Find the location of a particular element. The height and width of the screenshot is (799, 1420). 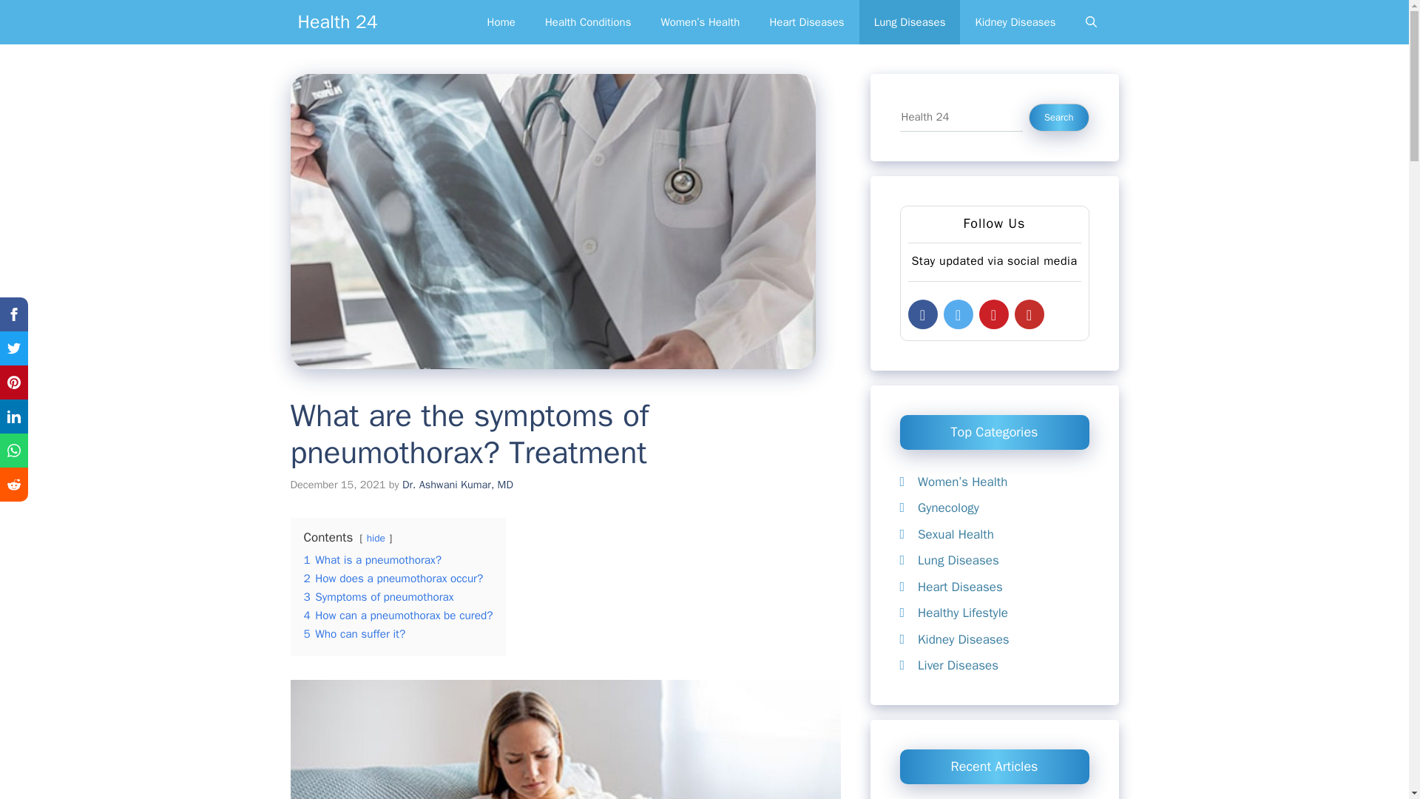

Heart Diseases is located at coordinates (960, 586).